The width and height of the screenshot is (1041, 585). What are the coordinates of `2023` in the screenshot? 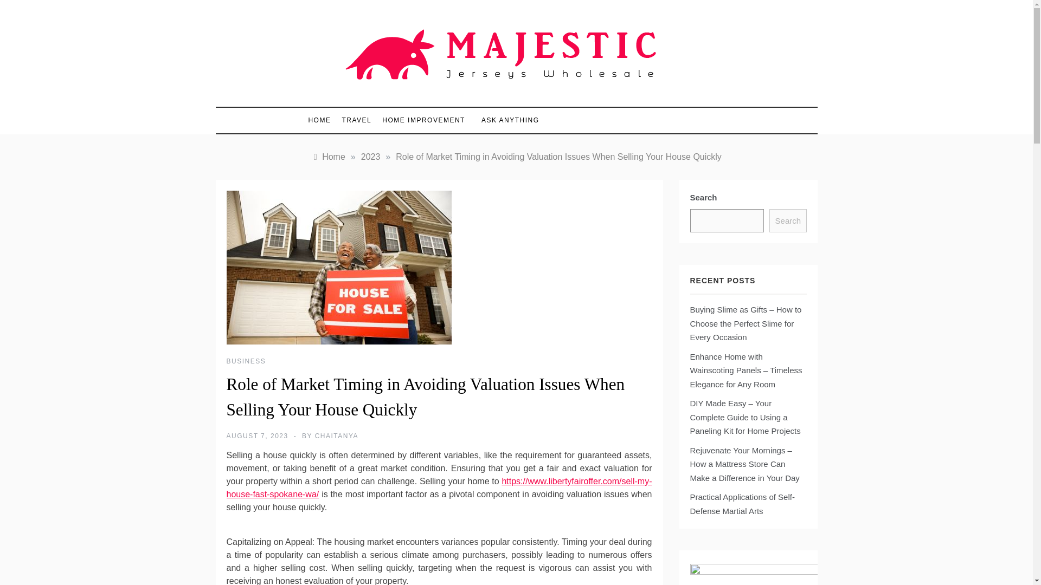 It's located at (371, 157).